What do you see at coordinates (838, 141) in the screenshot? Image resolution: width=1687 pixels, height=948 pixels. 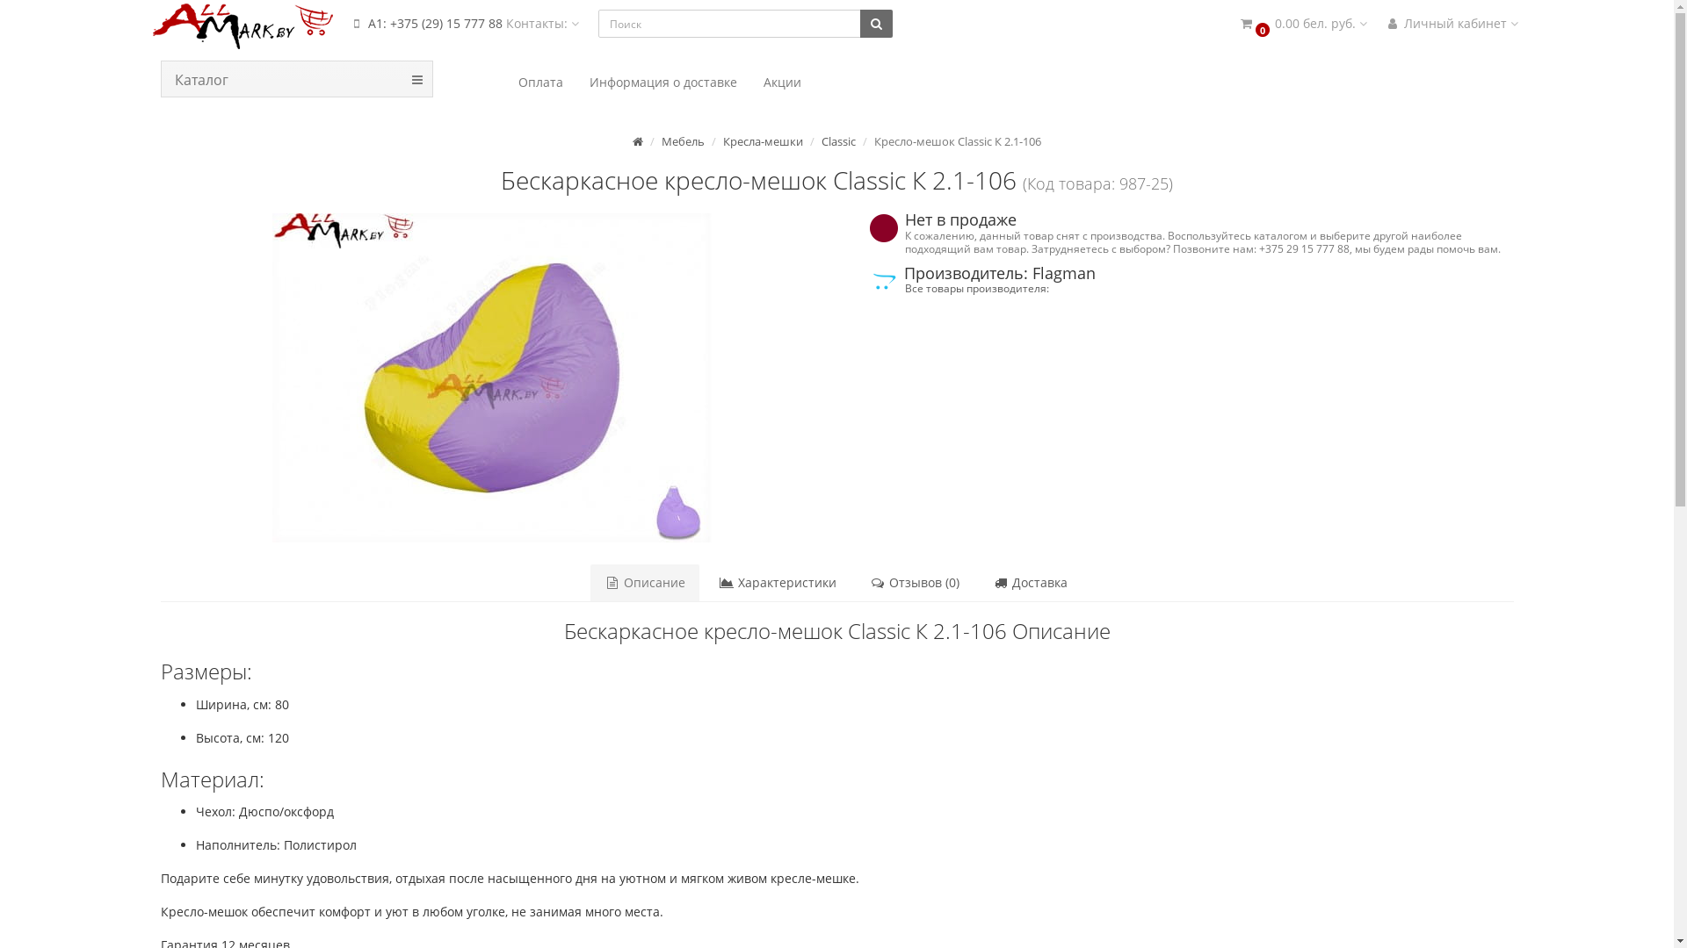 I see `Classic` at bounding box center [838, 141].